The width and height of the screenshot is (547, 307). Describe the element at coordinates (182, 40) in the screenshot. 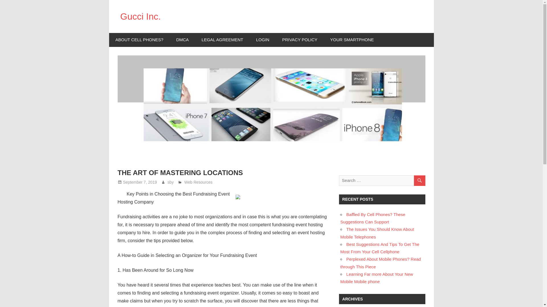

I see `DMCA` at that location.